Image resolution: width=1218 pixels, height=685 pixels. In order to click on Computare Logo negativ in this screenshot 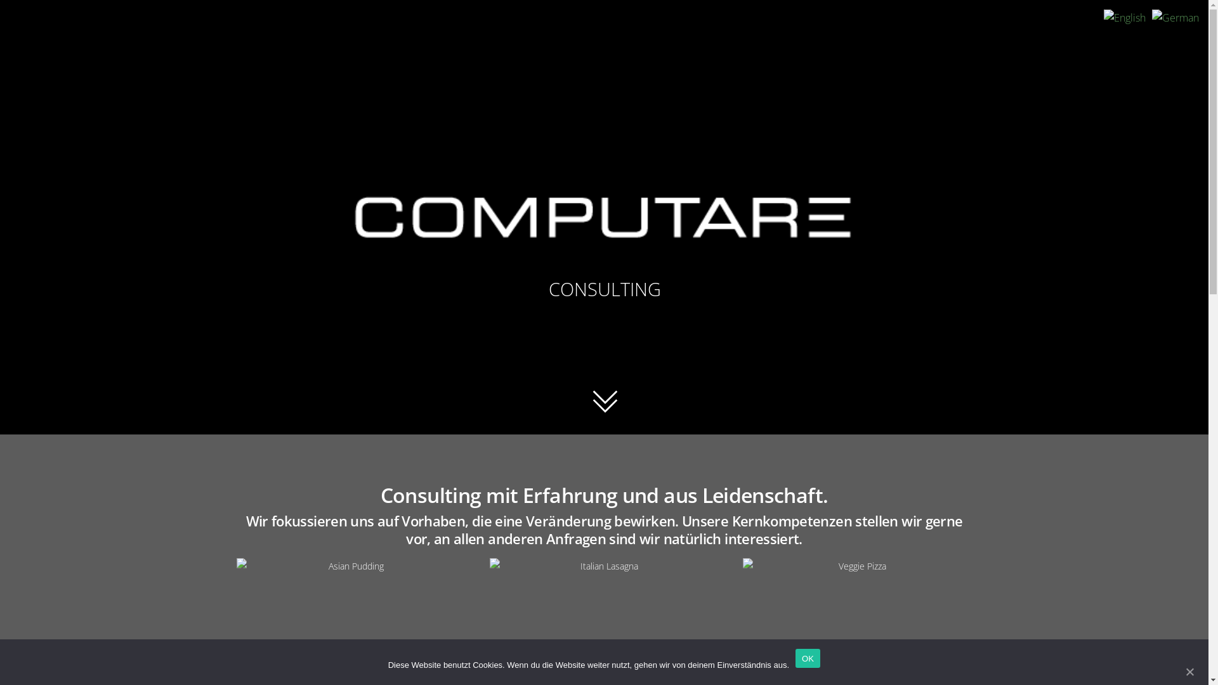, I will do `click(604, 218)`.